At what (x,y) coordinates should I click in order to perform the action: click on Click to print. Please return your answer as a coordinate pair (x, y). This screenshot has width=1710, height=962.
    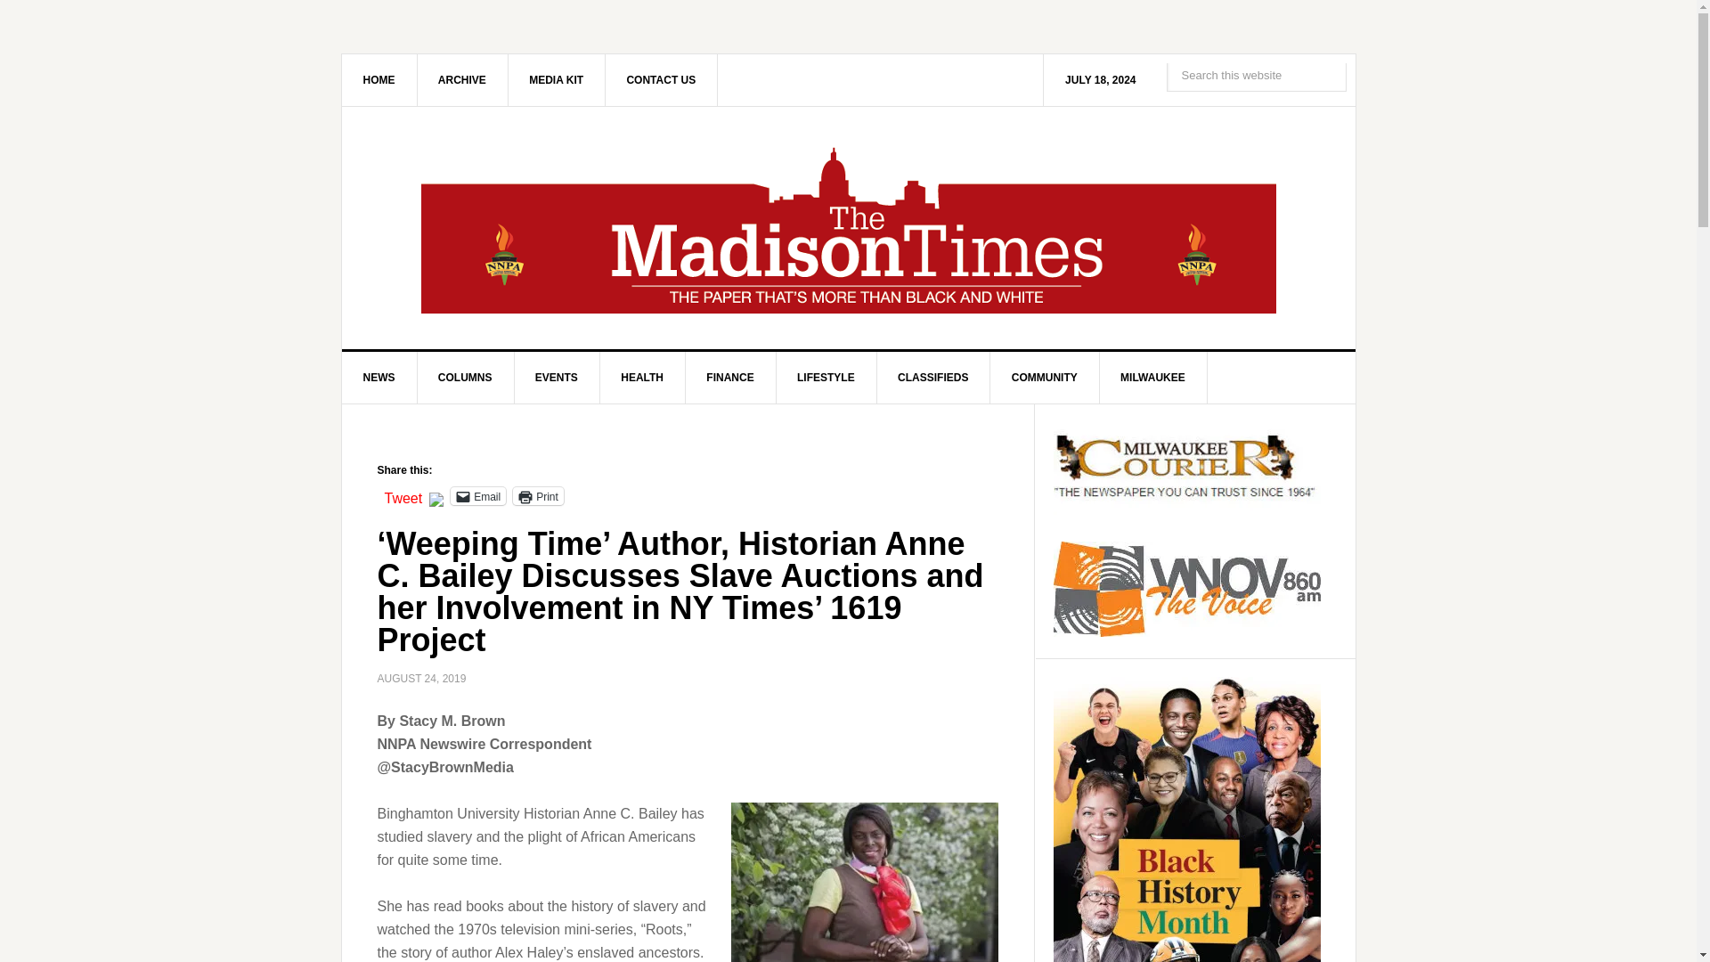
    Looking at the image, I should click on (538, 495).